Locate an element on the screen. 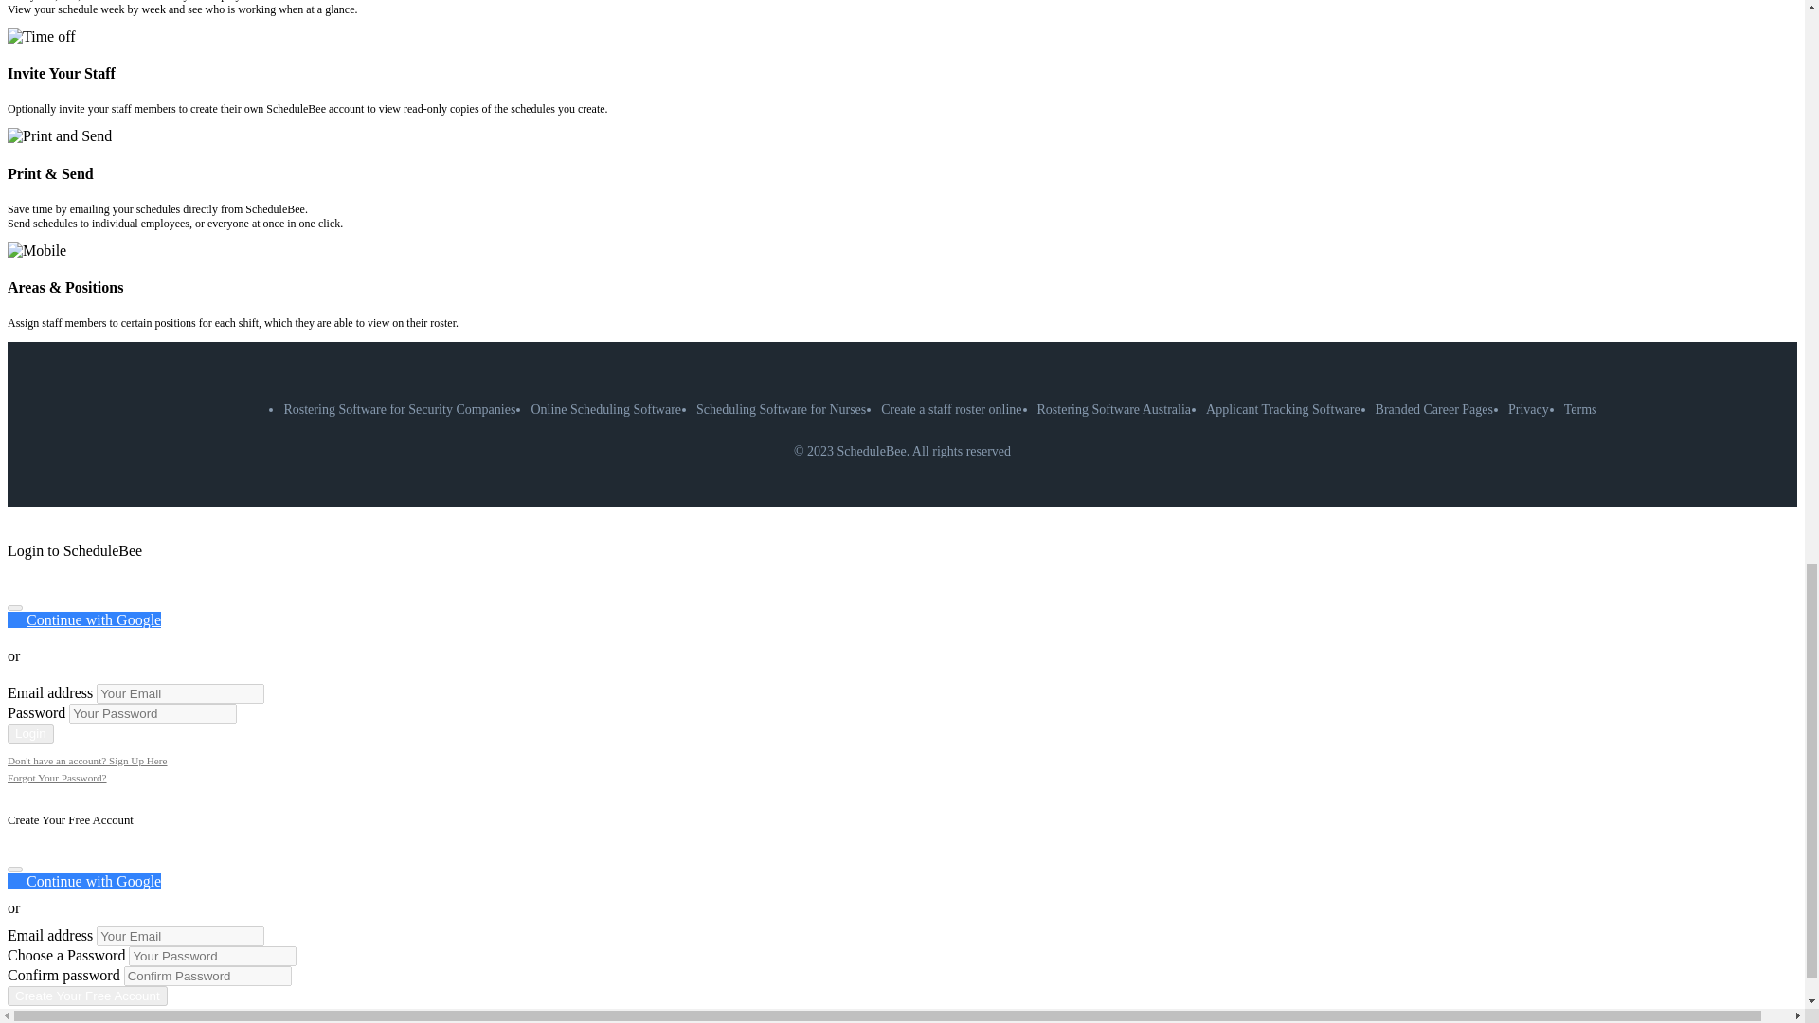  Privacy is located at coordinates (1528, 409).